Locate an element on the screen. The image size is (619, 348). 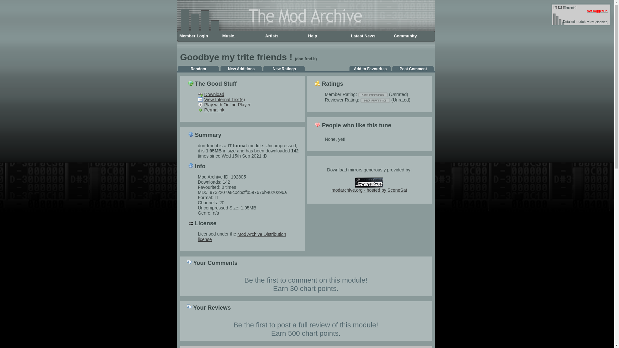
Modarchive Torrents is located at coordinates (570, 8).